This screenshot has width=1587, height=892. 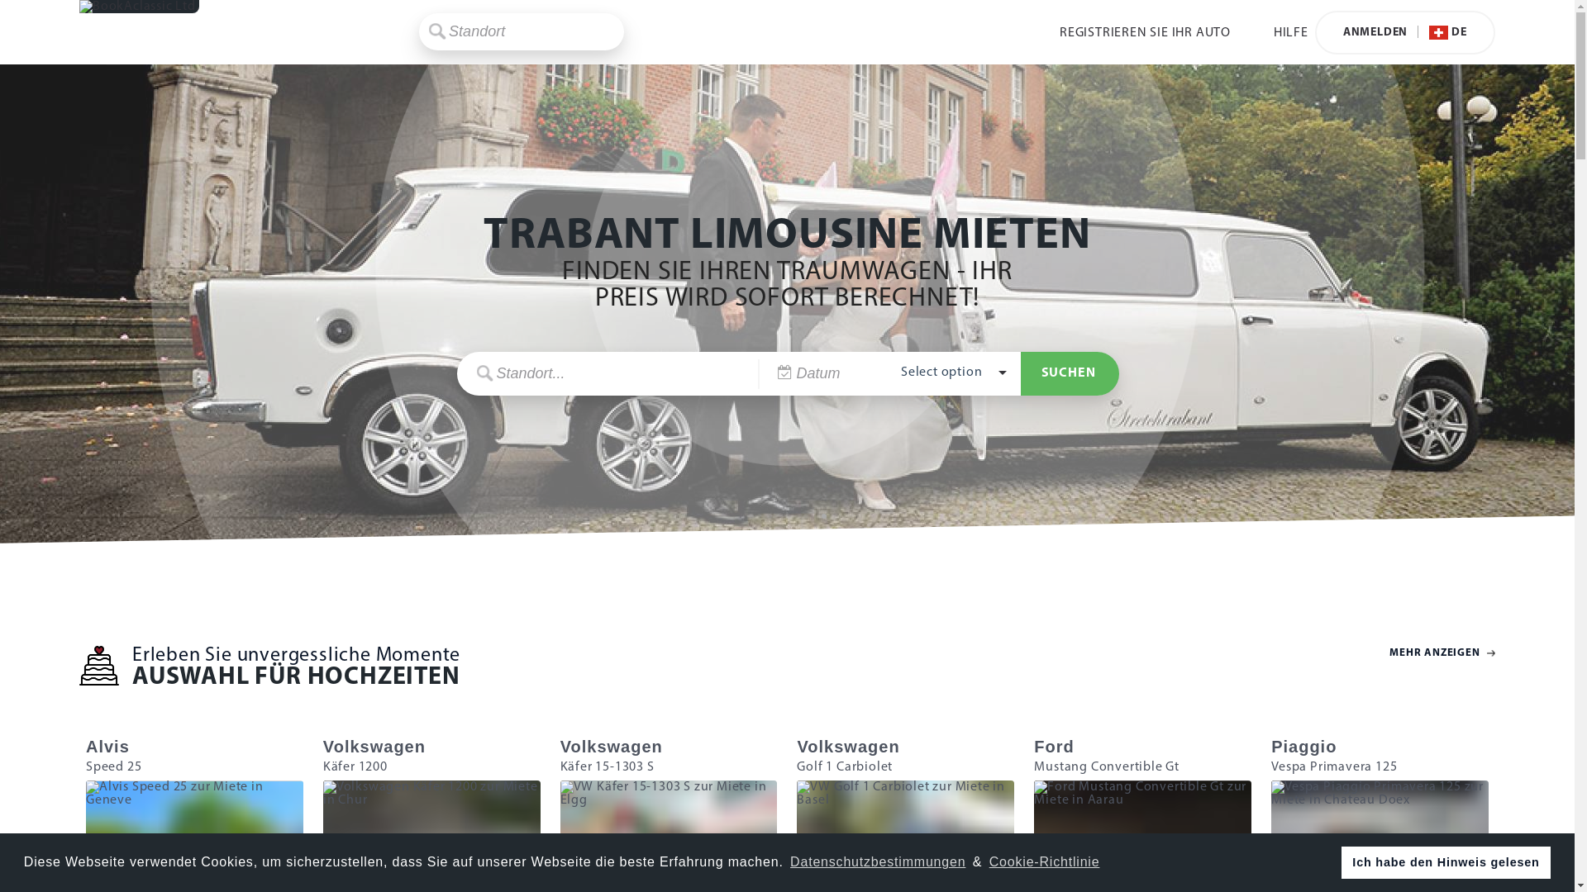 What do you see at coordinates (1291, 33) in the screenshot?
I see `HILFE` at bounding box center [1291, 33].